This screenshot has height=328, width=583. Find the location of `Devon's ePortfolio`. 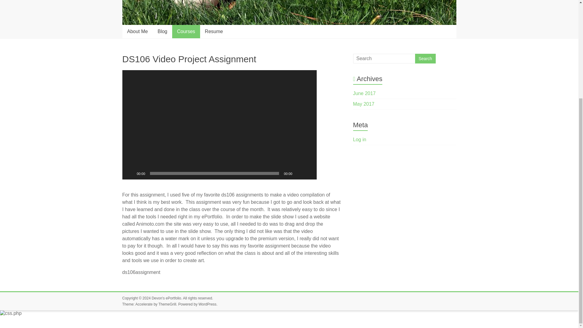

Devon's ePortfolio is located at coordinates (166, 298).